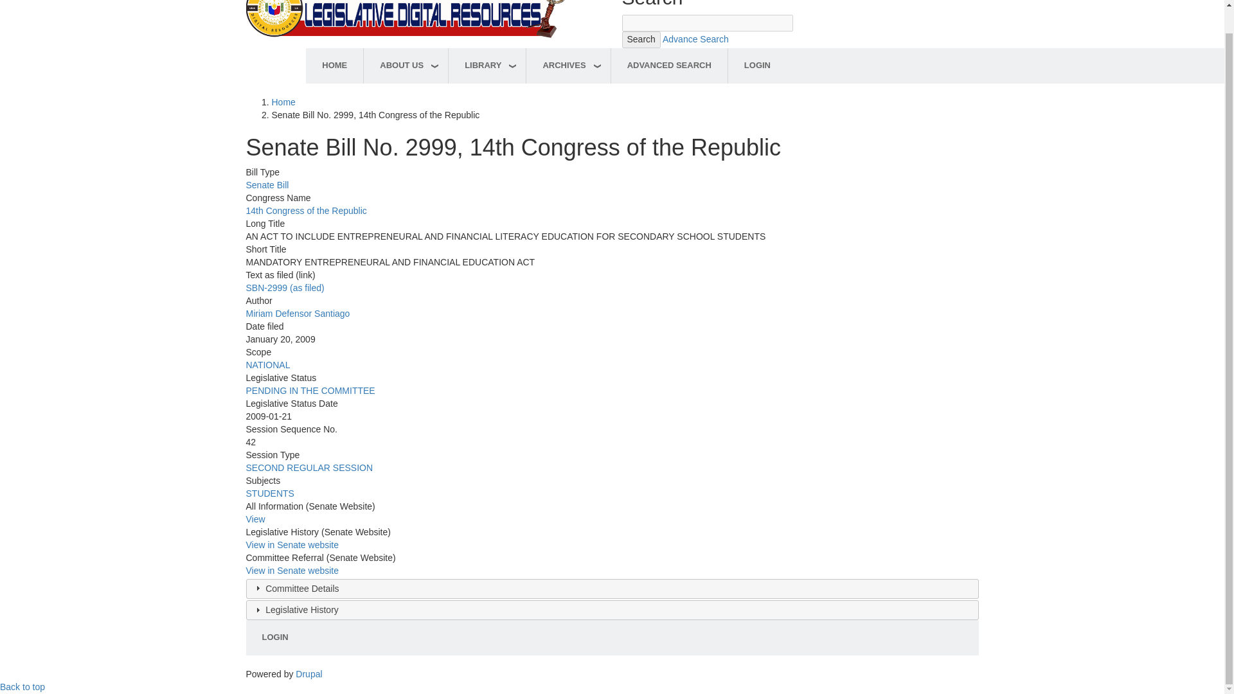  Describe the element at coordinates (487, 66) in the screenshot. I see `Library` at that location.